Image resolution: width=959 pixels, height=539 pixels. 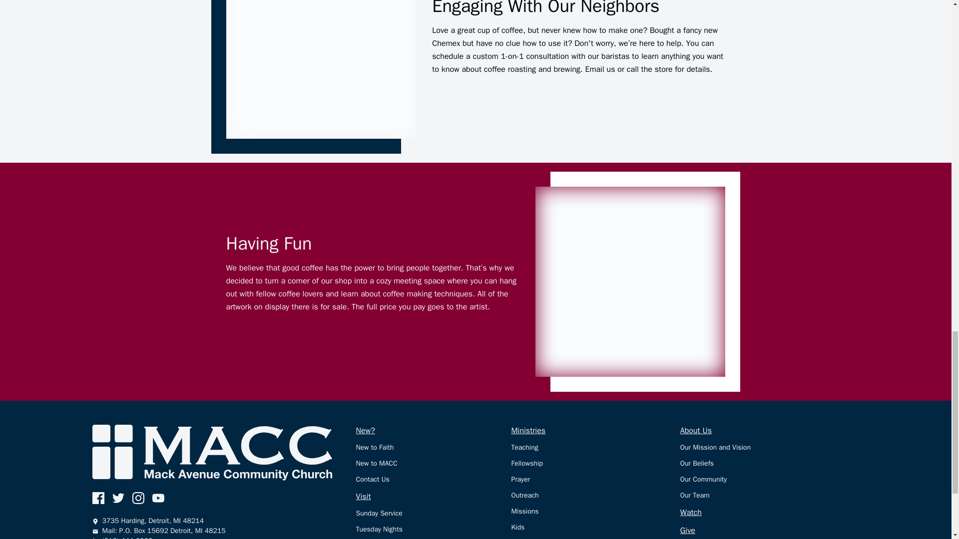 I want to click on Missions, so click(x=595, y=514).